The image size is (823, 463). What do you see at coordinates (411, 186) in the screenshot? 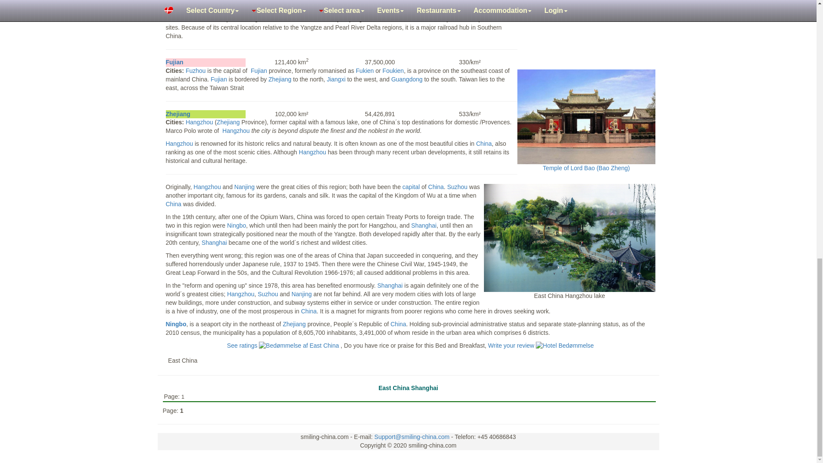
I see `China` at bounding box center [411, 186].